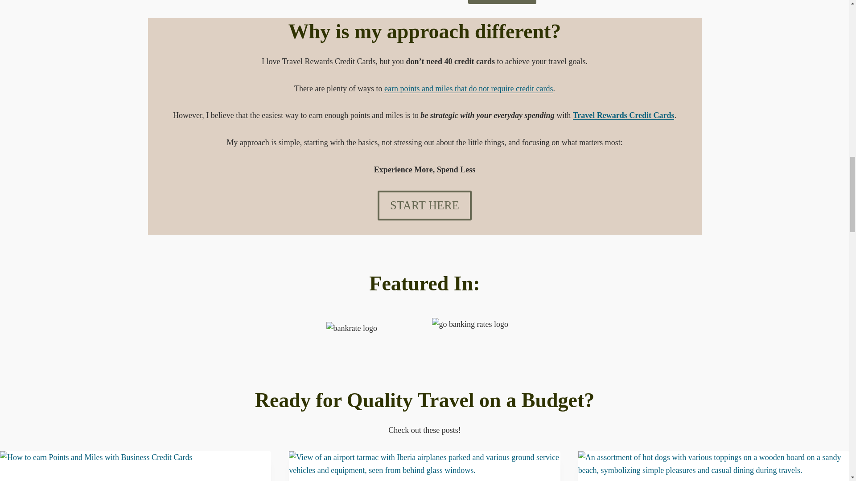 The height and width of the screenshot is (481, 856). Describe the element at coordinates (424, 205) in the screenshot. I see `START HERE` at that location.